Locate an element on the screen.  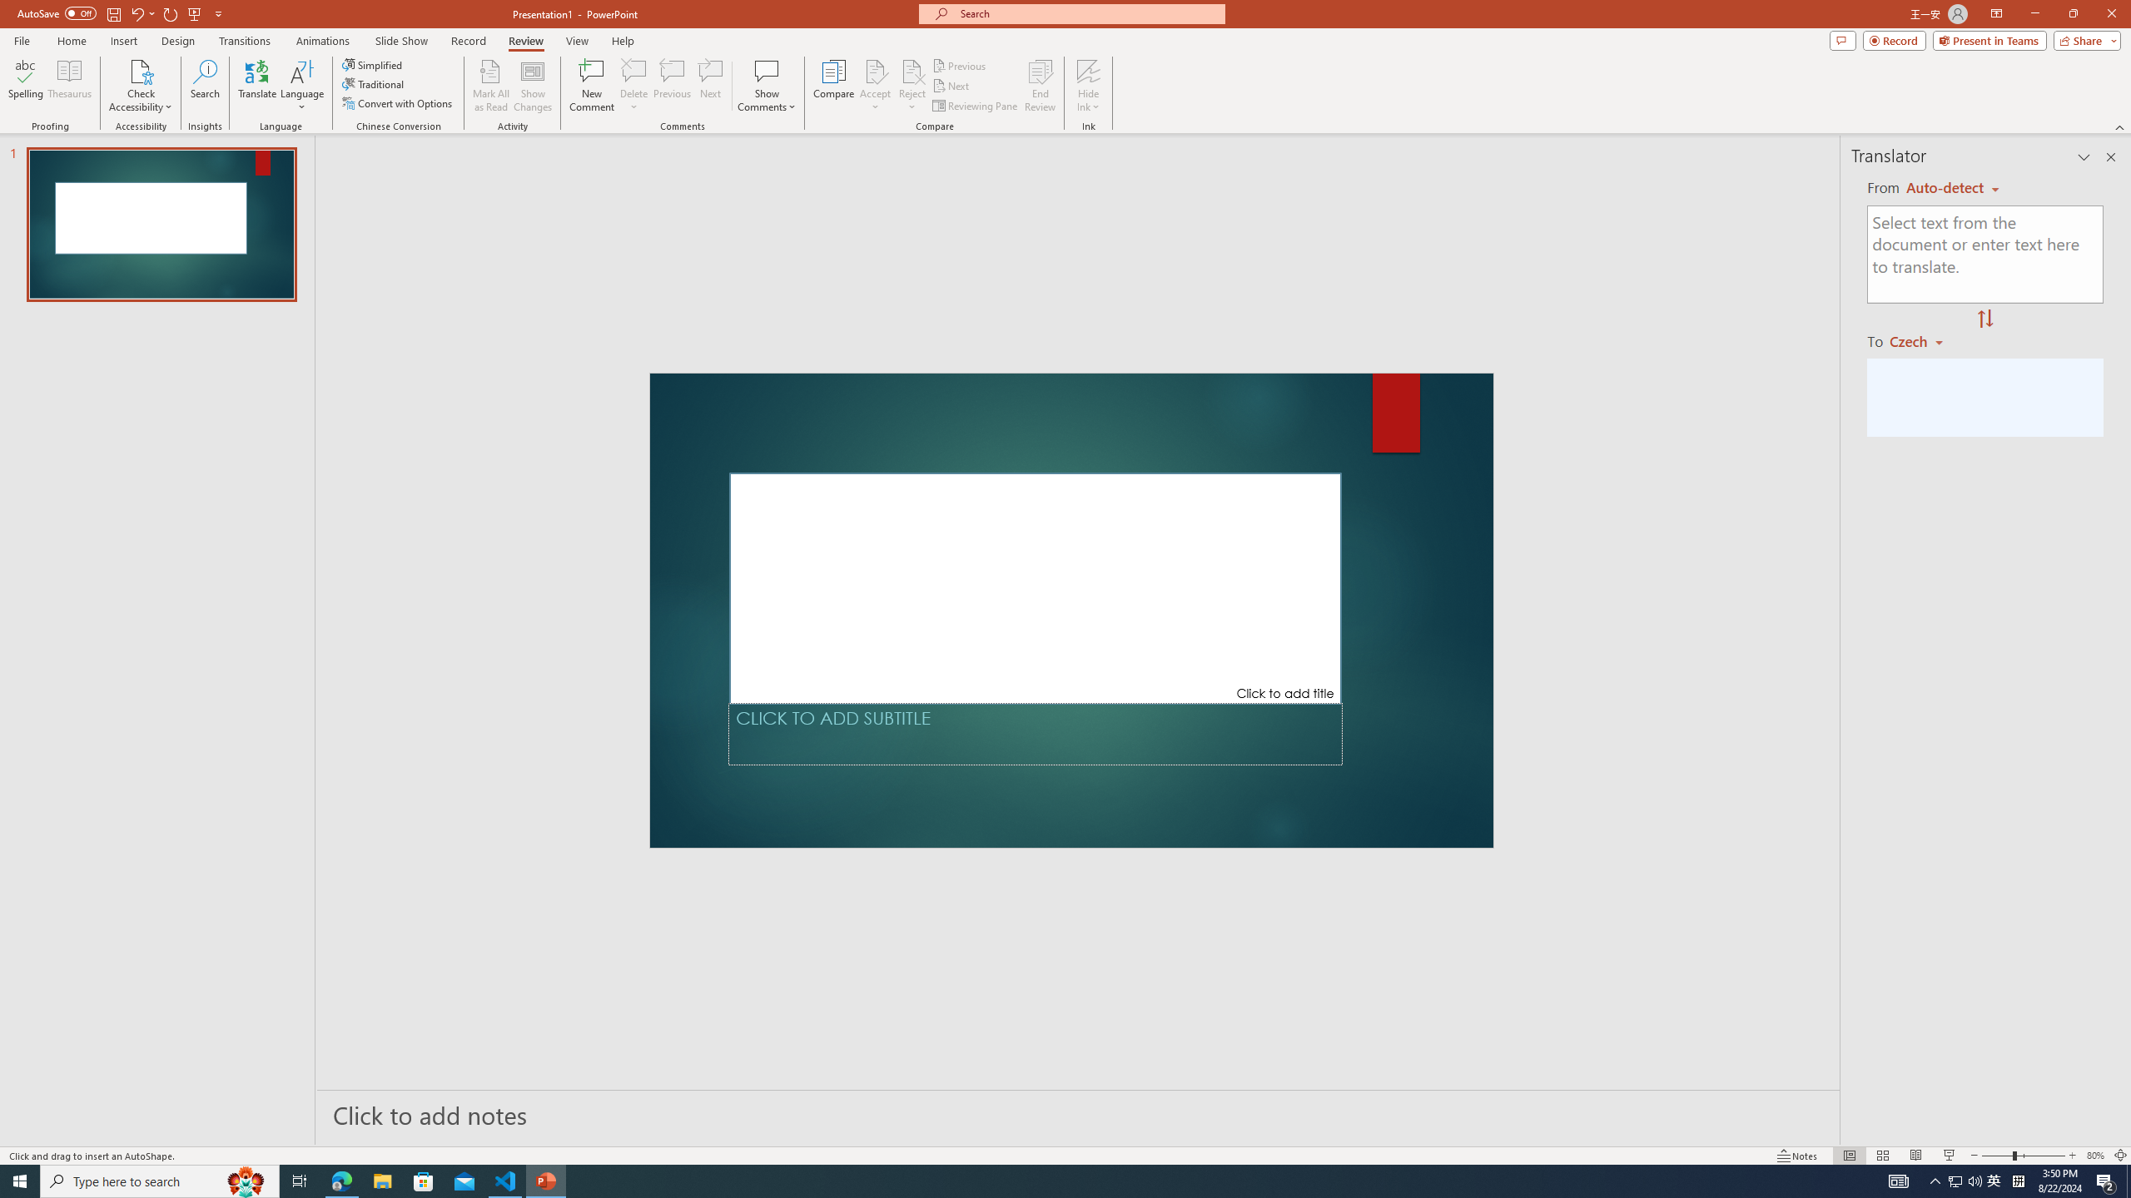
Show Comments is located at coordinates (767, 86).